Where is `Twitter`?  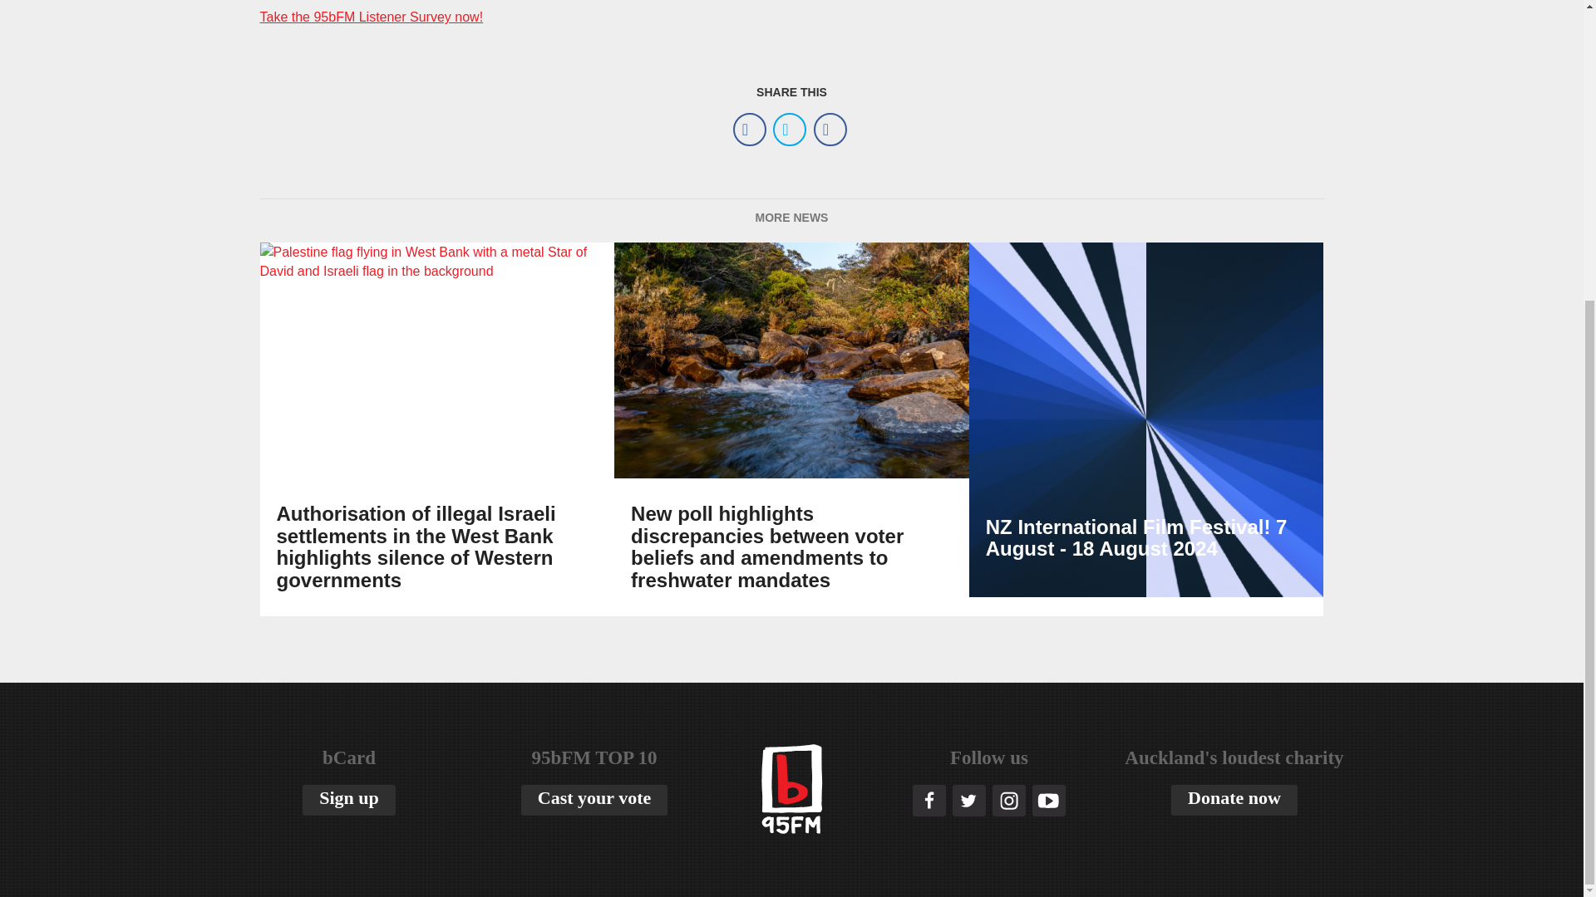 Twitter is located at coordinates (789, 130).